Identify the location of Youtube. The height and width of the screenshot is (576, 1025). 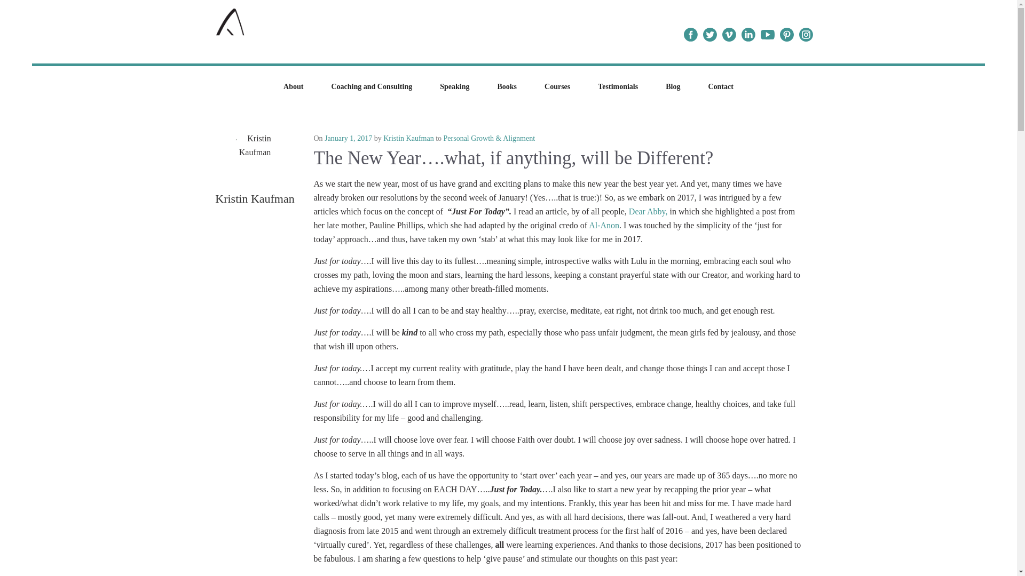
(768, 34).